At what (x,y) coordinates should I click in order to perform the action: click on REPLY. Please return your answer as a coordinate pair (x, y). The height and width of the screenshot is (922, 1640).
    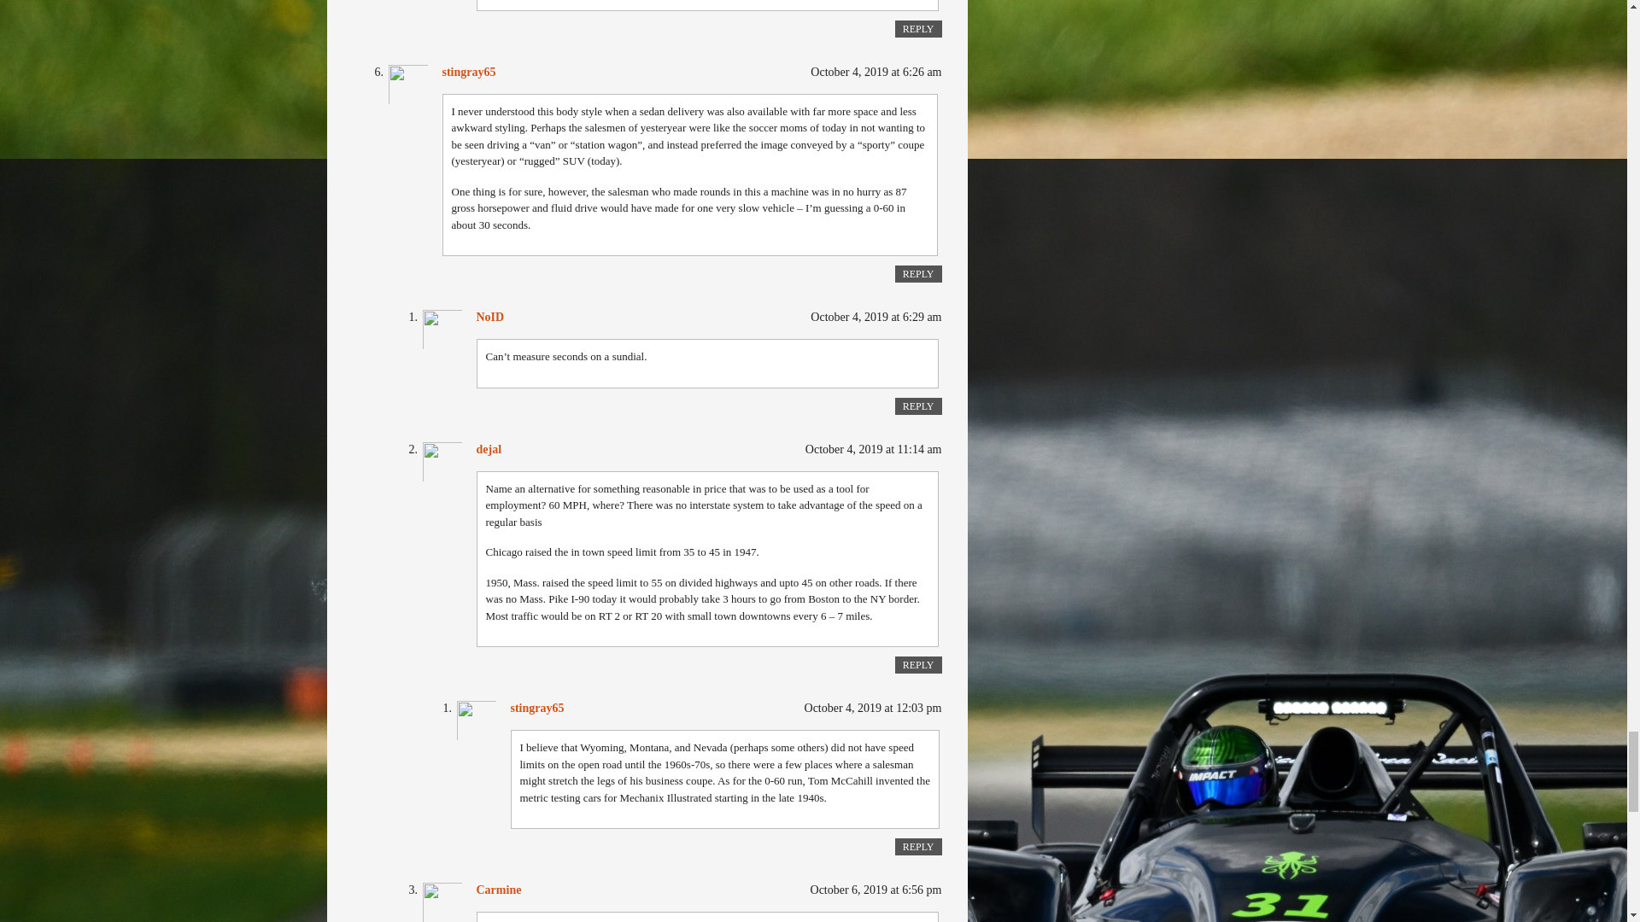
    Looking at the image, I should click on (918, 847).